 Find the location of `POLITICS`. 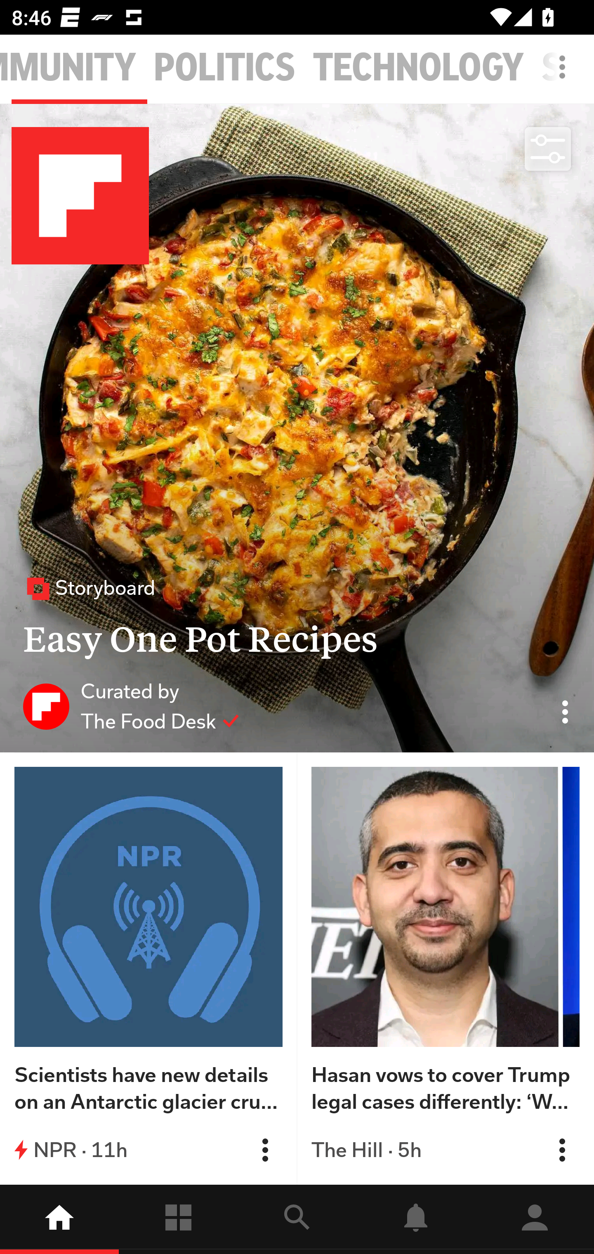

POLITICS is located at coordinates (224, 68).